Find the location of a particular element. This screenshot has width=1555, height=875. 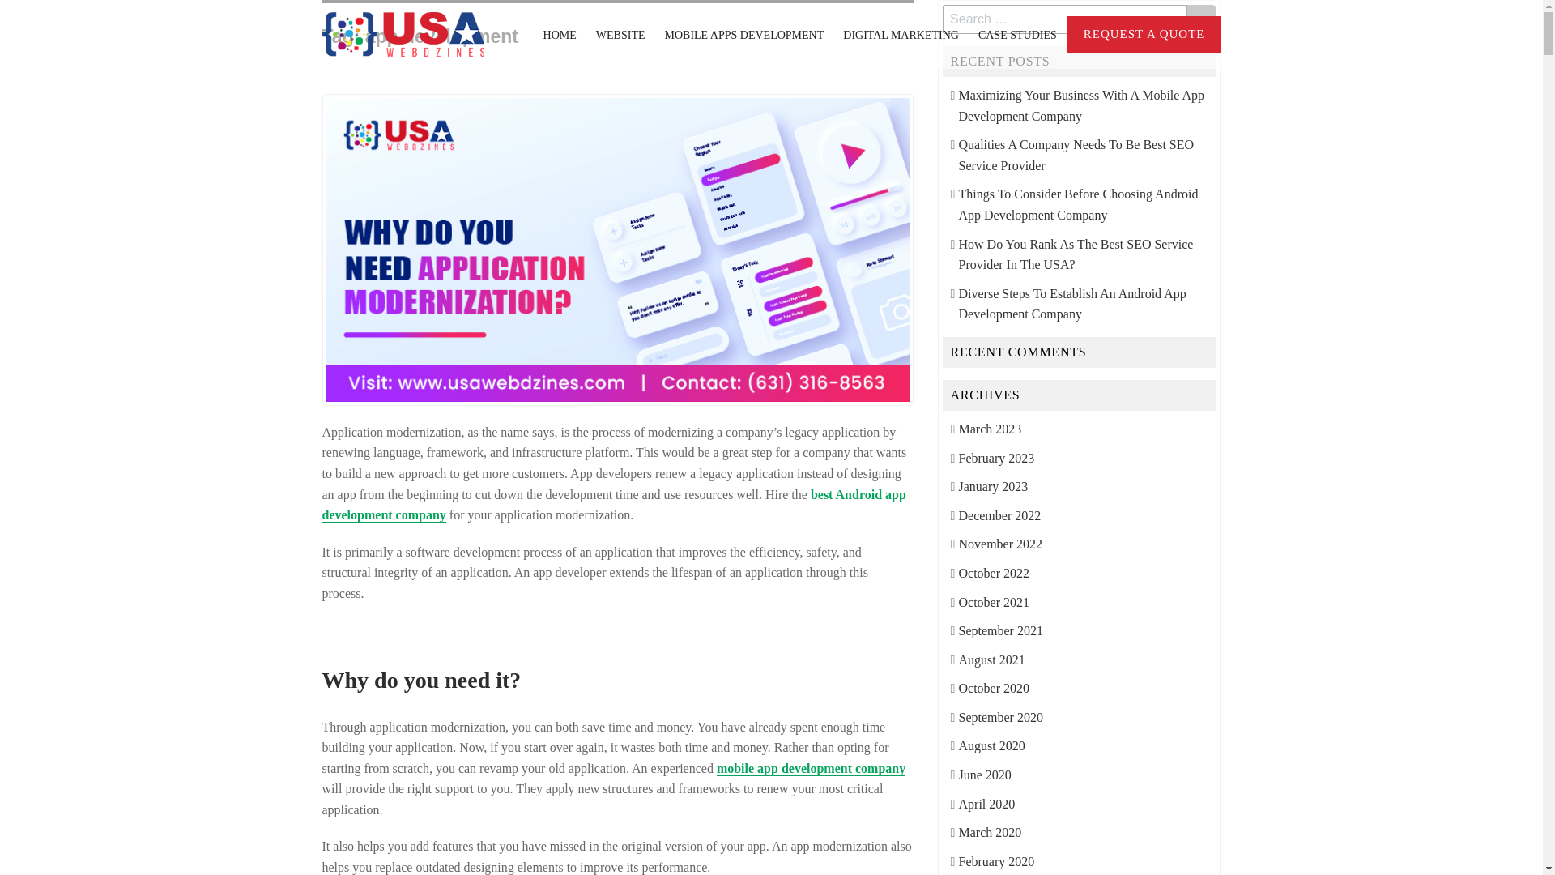

MOBILE APPS DEVELOPMENT is located at coordinates (743, 36).